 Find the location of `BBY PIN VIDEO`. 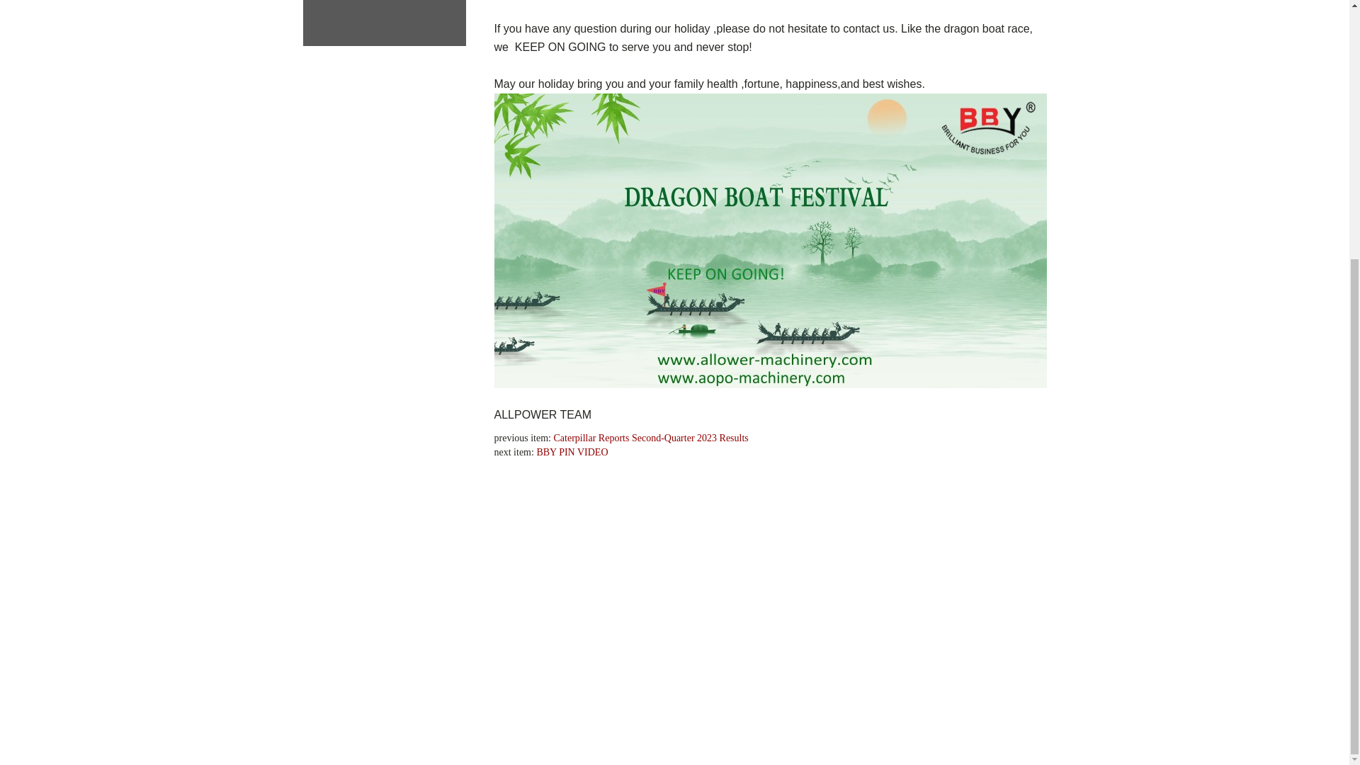

BBY PIN VIDEO is located at coordinates (626, 452).